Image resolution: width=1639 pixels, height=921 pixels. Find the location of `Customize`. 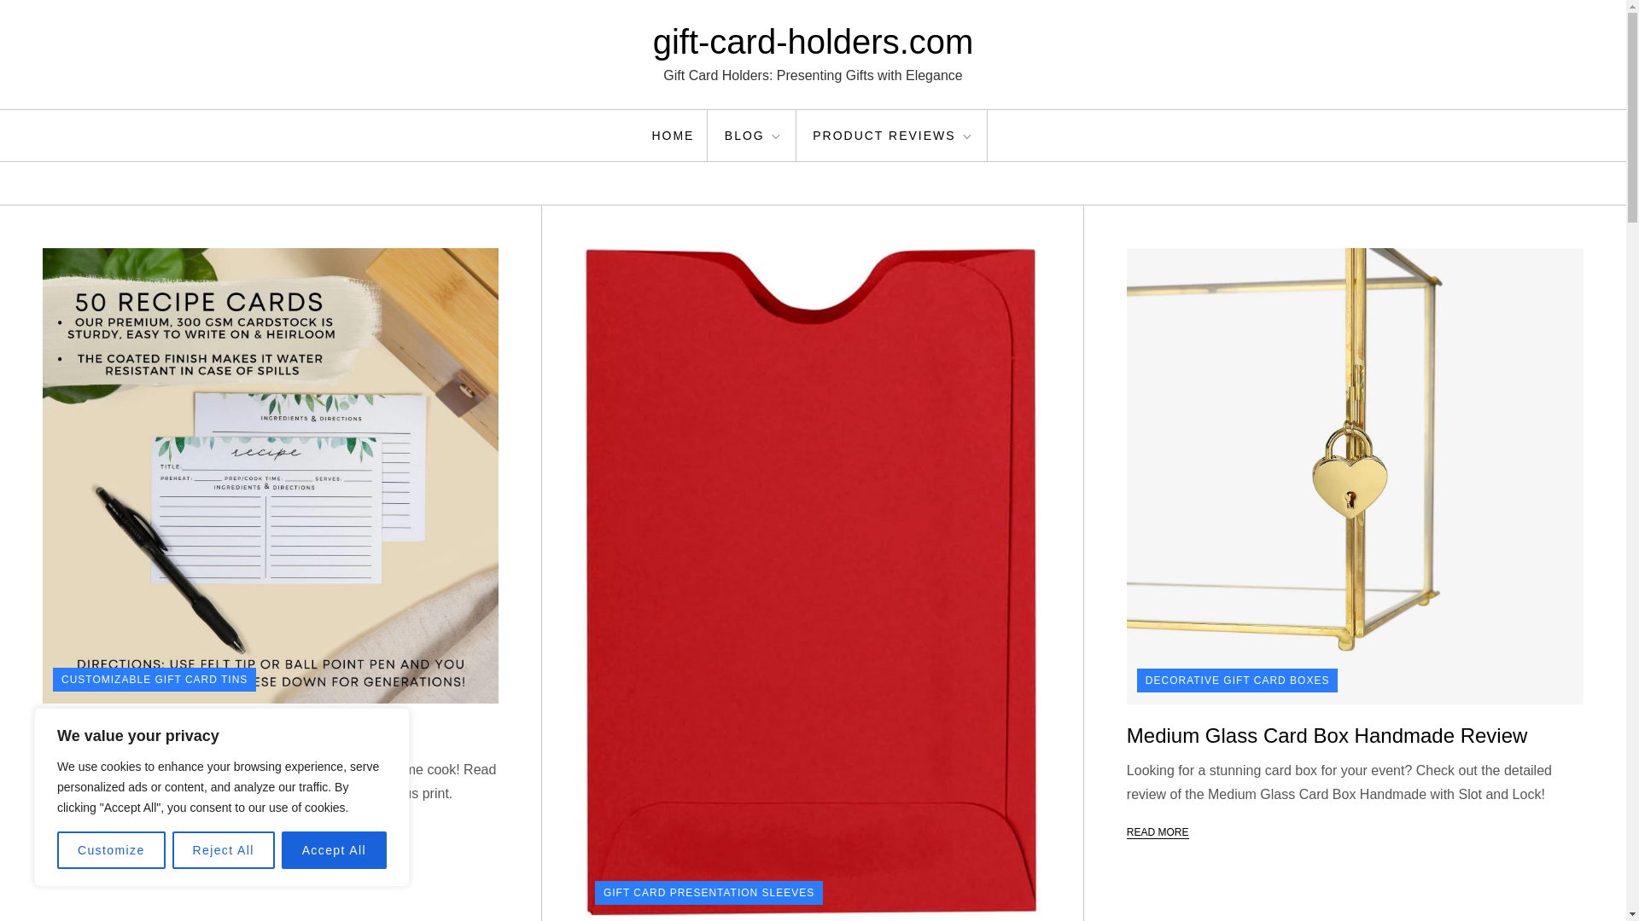

Customize is located at coordinates (111, 850).